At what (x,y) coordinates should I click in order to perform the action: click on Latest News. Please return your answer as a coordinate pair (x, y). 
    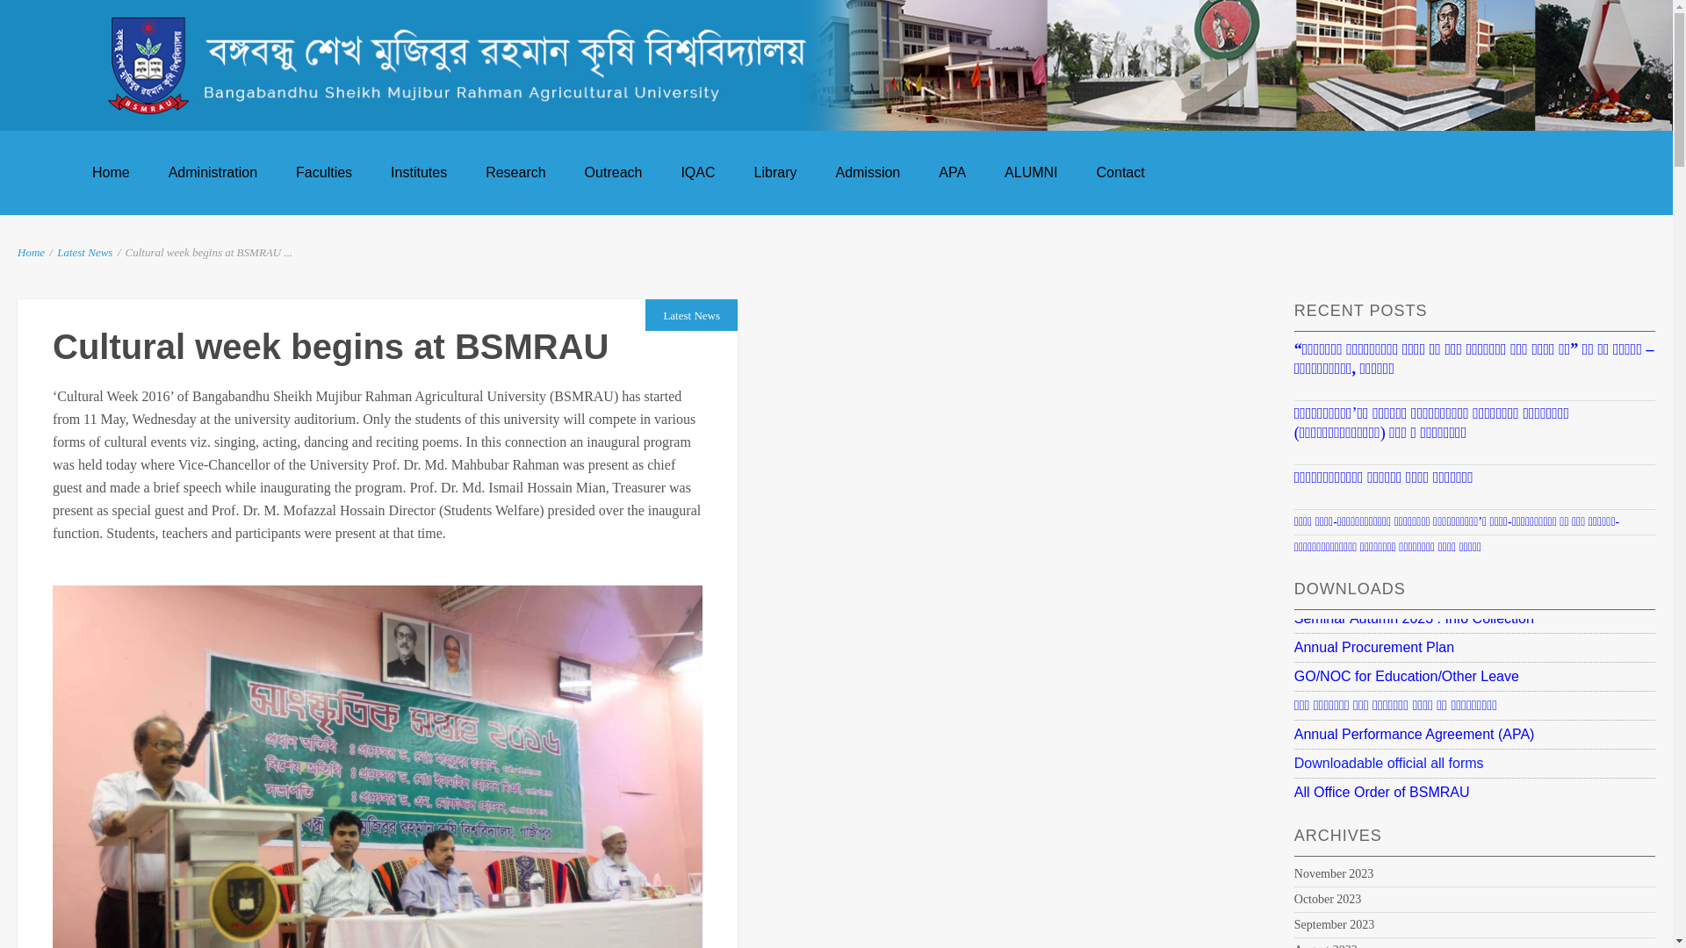
    Looking at the image, I should click on (692, 316).